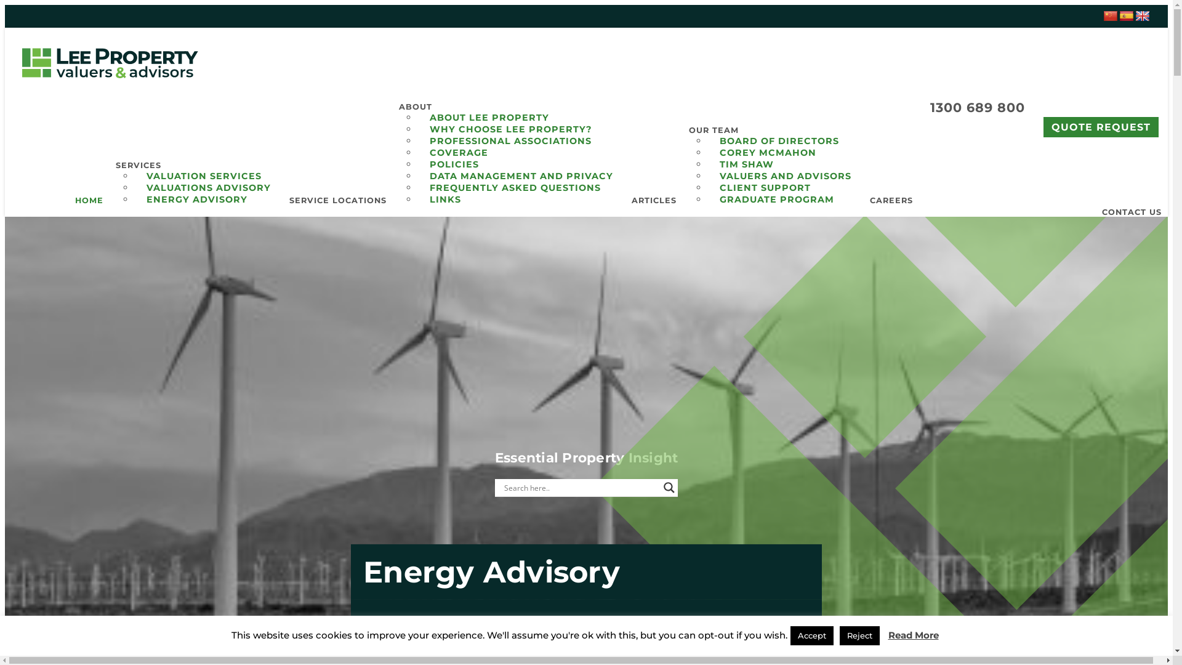  Describe the element at coordinates (338, 200) in the screenshot. I see `SERVICE LOCATIONS` at that location.